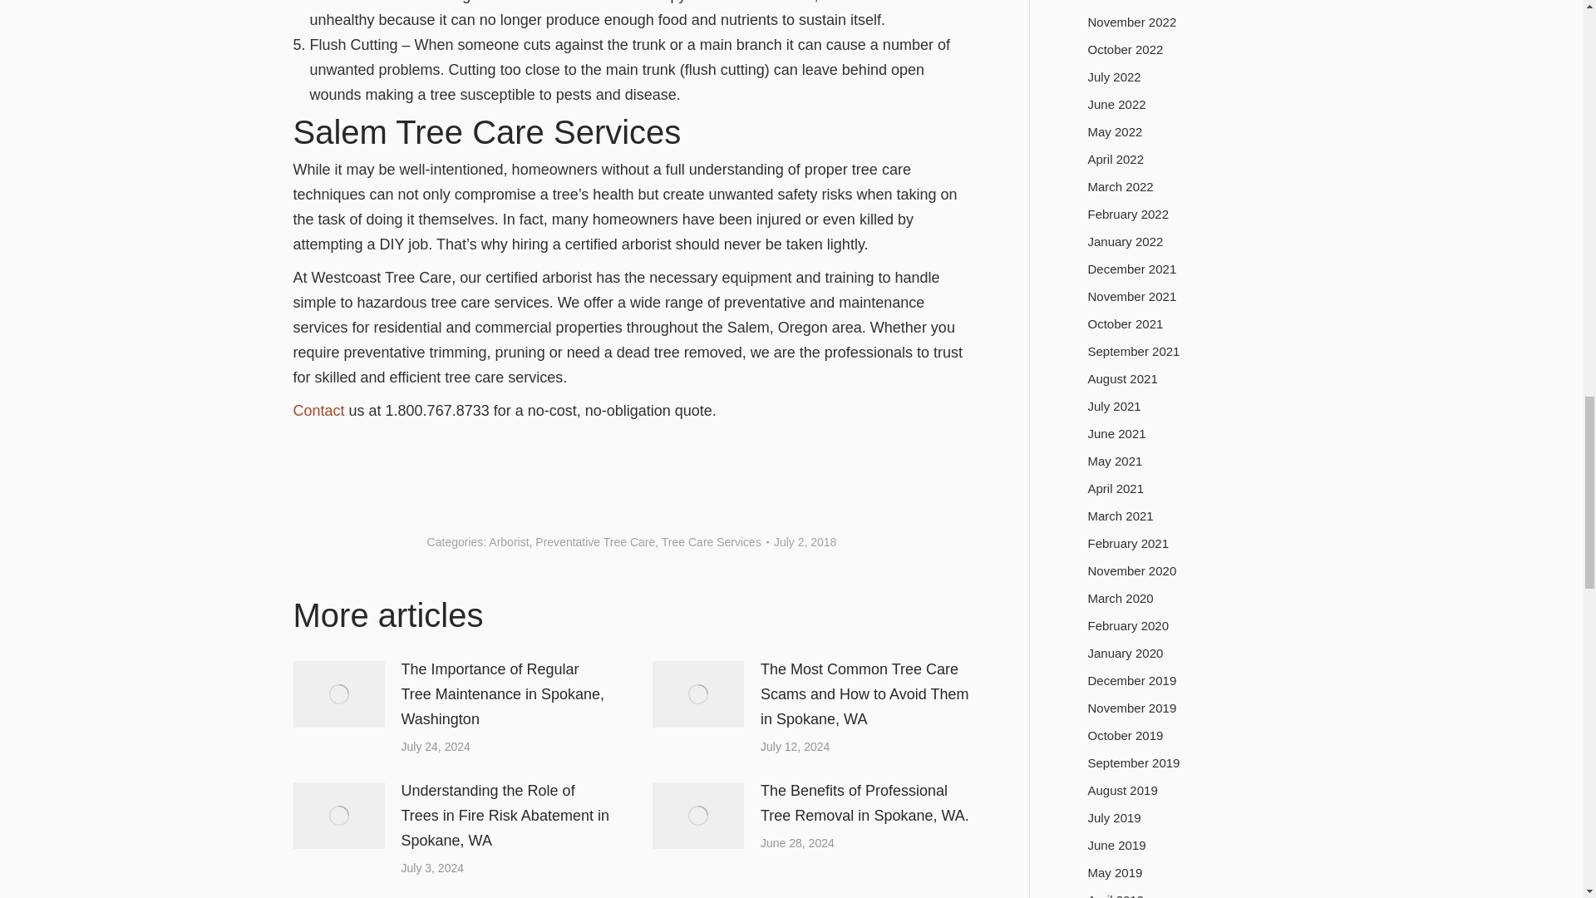  I want to click on Arborist, so click(508, 541).